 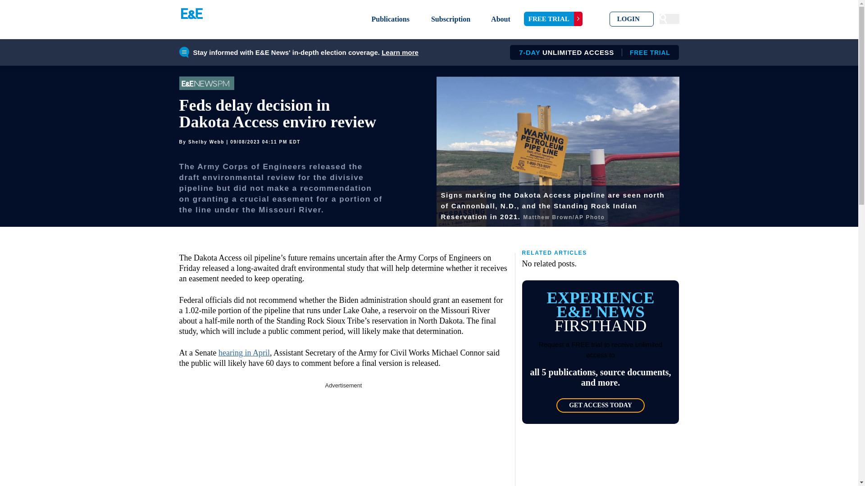 What do you see at coordinates (591, 52) in the screenshot?
I see `LOGIN` at bounding box center [591, 52].